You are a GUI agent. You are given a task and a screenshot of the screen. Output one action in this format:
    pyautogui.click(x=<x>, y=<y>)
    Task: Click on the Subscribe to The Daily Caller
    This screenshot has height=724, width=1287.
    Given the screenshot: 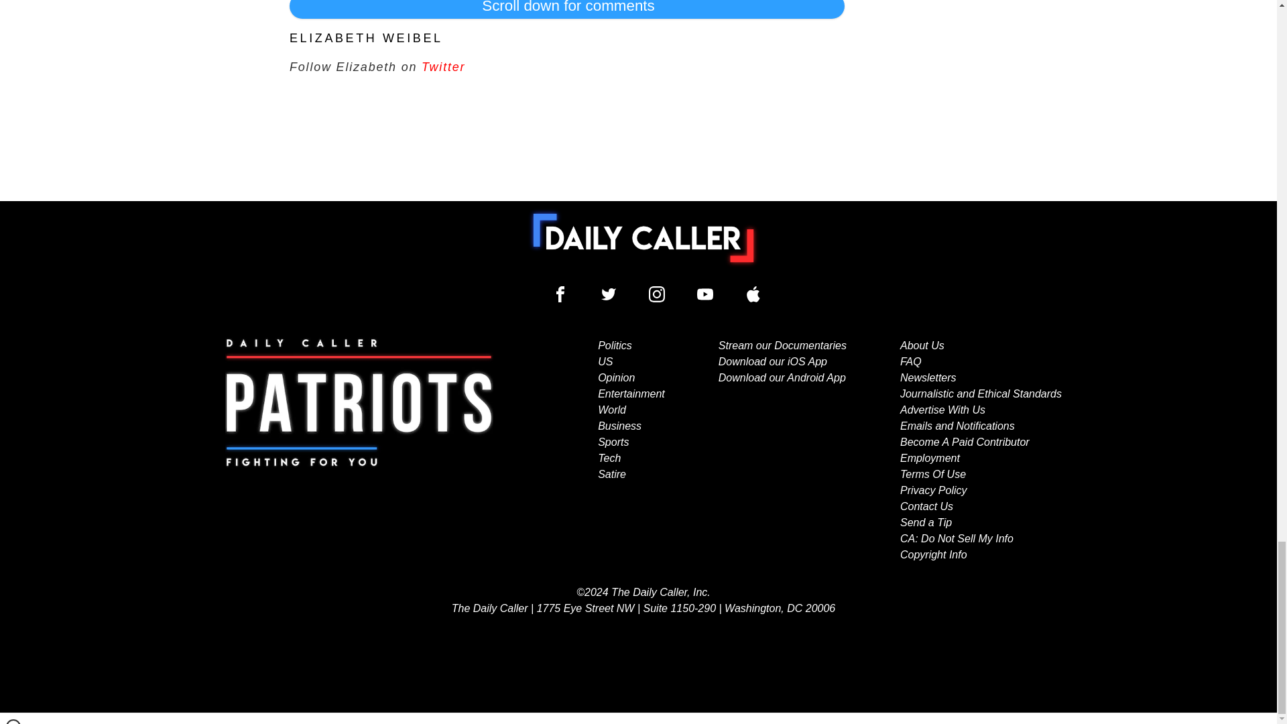 What is the action you would take?
    pyautogui.click(x=359, y=450)
    